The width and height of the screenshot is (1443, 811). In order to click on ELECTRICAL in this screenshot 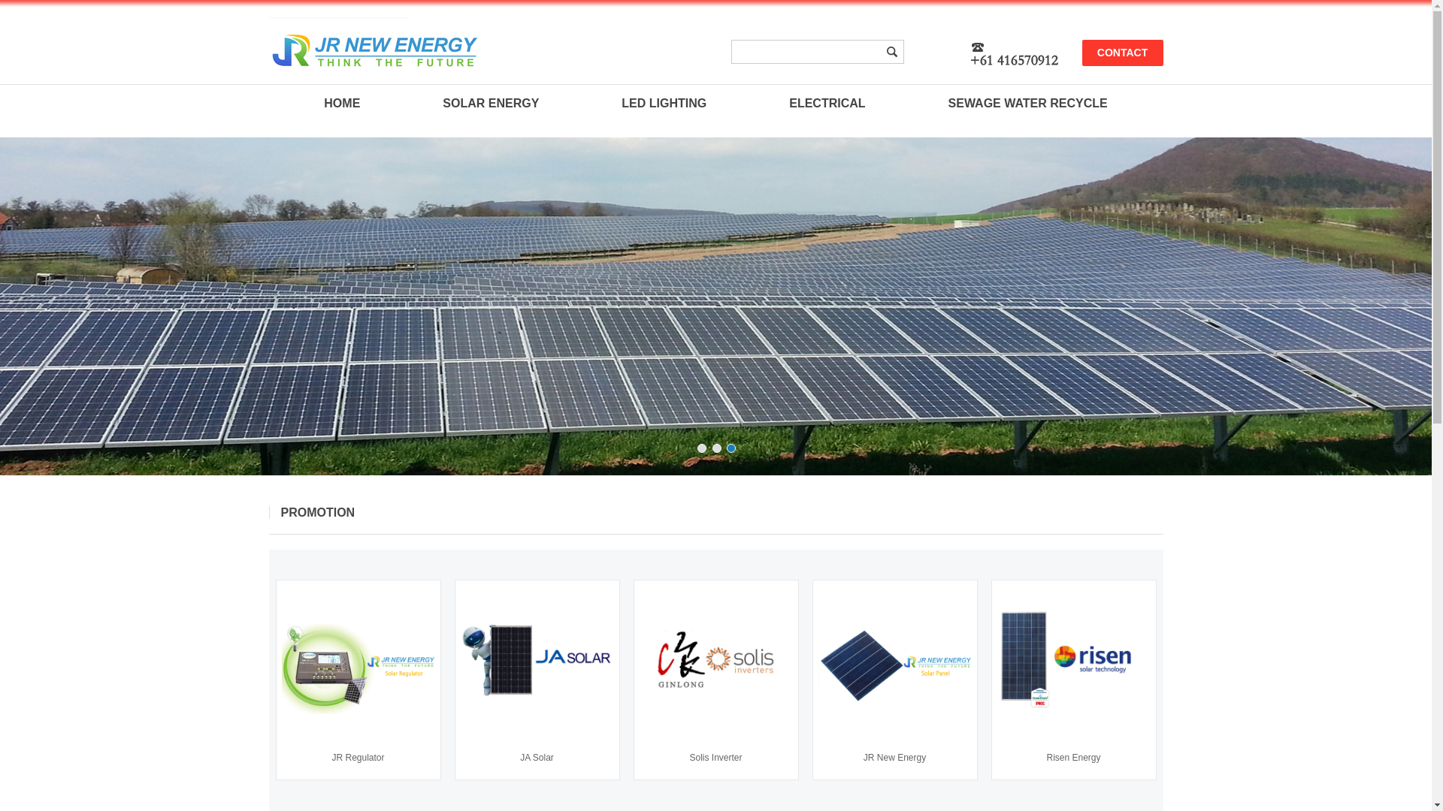, I will do `click(827, 104)`.